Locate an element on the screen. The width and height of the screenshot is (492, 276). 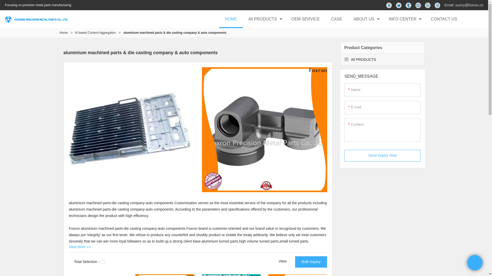
ABOUT US is located at coordinates (365, 19).